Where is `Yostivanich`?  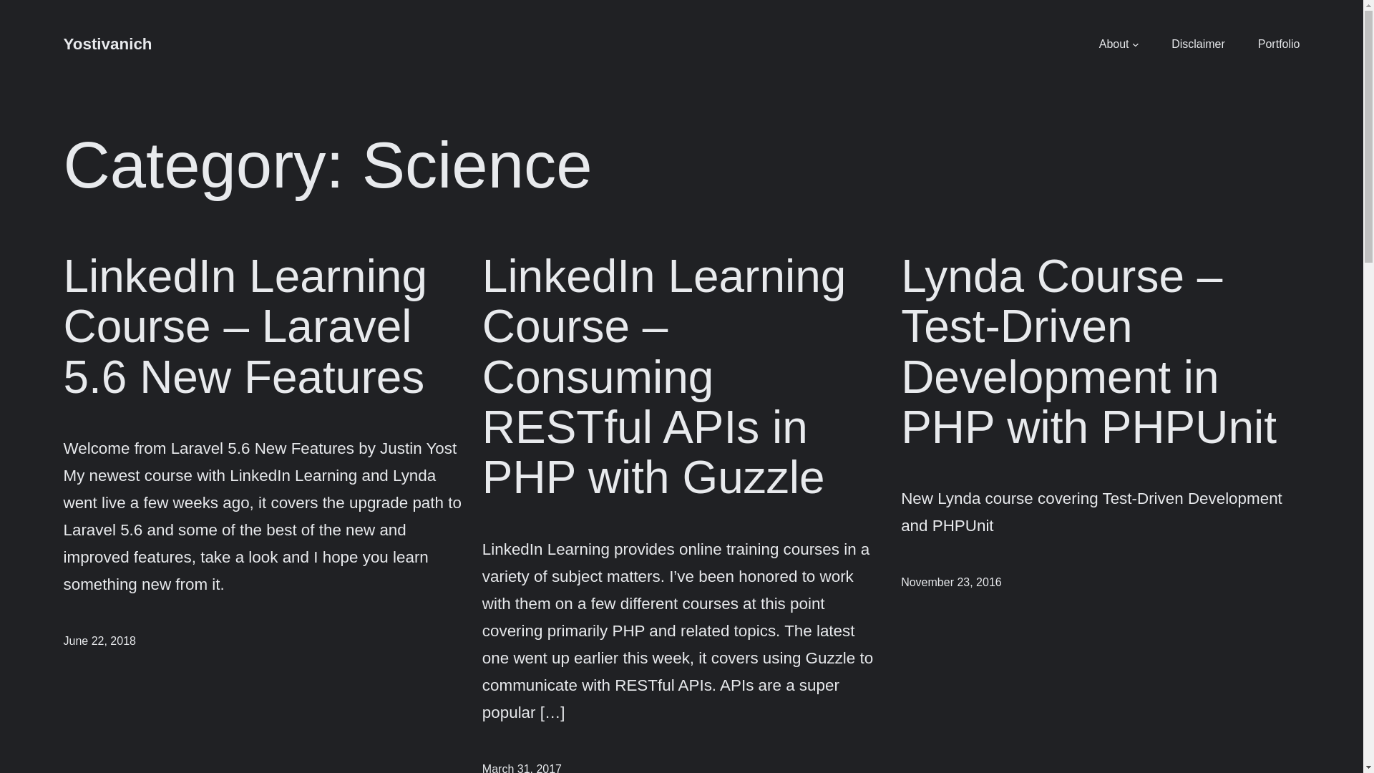 Yostivanich is located at coordinates (107, 44).